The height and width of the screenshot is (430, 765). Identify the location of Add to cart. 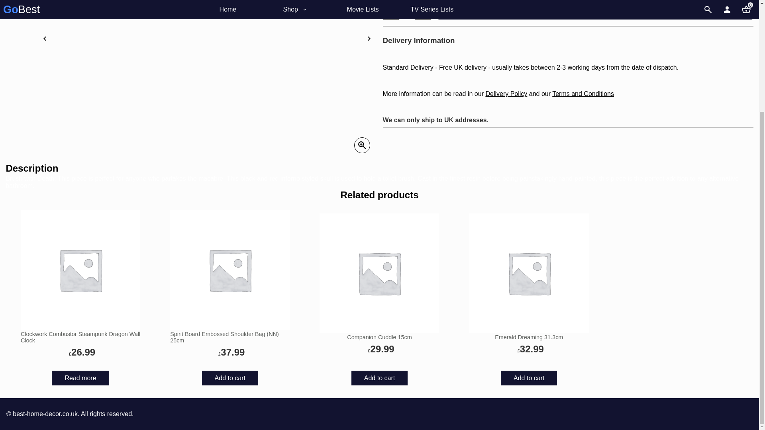
(529, 377).